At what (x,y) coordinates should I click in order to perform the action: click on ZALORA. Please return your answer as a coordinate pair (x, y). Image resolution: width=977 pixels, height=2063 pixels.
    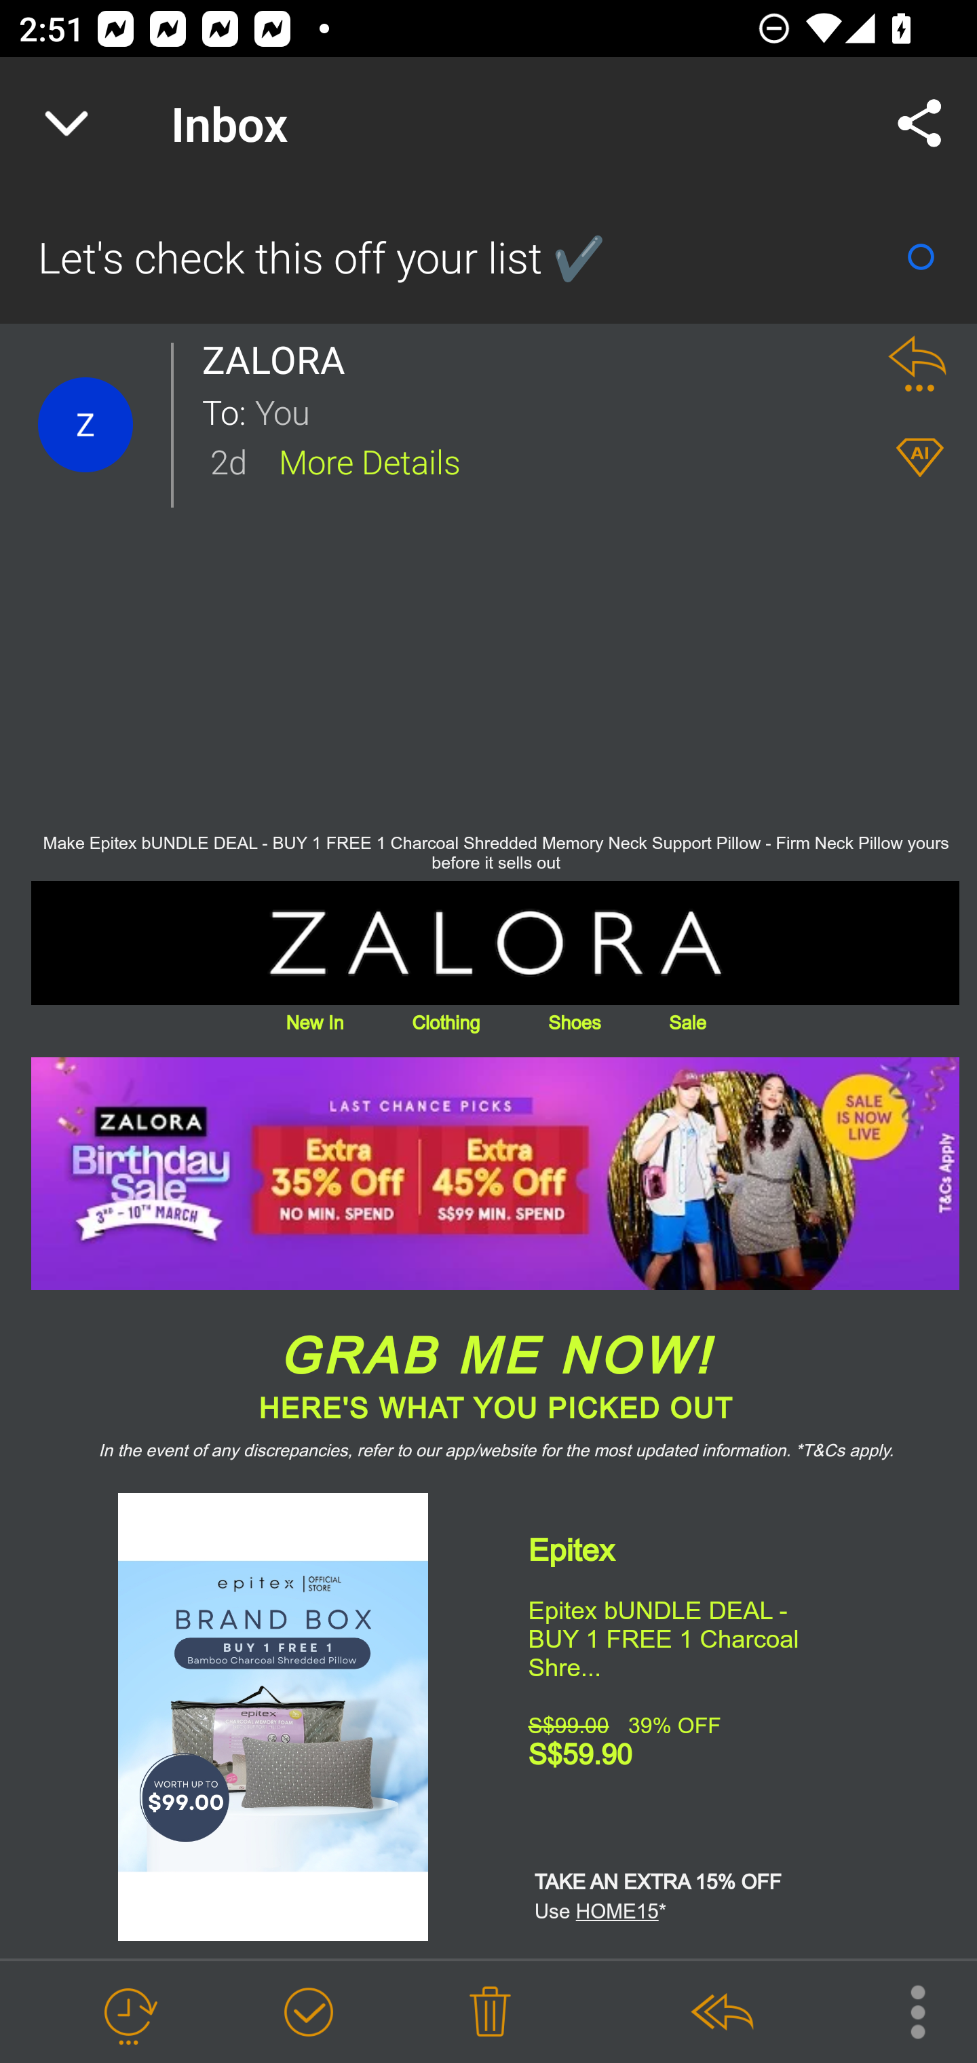
    Looking at the image, I should click on (495, 943).